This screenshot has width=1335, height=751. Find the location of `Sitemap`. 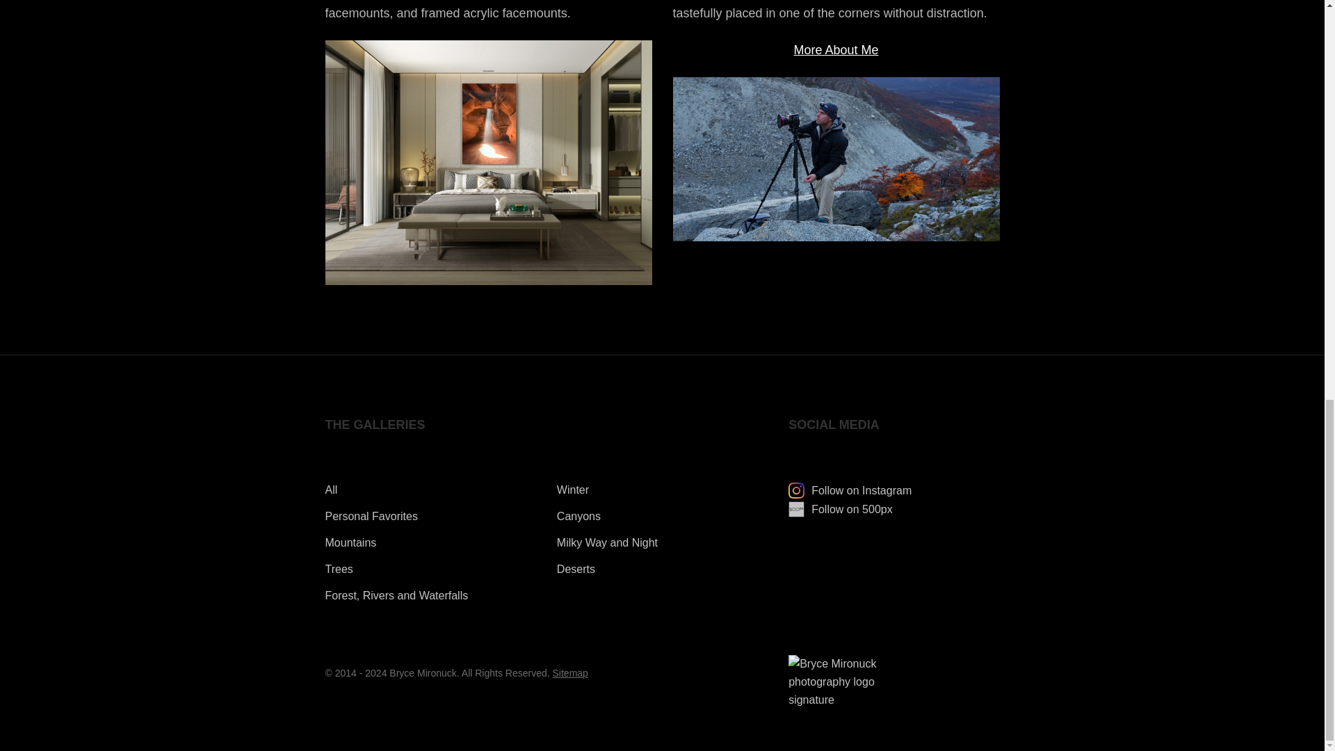

Sitemap is located at coordinates (570, 673).